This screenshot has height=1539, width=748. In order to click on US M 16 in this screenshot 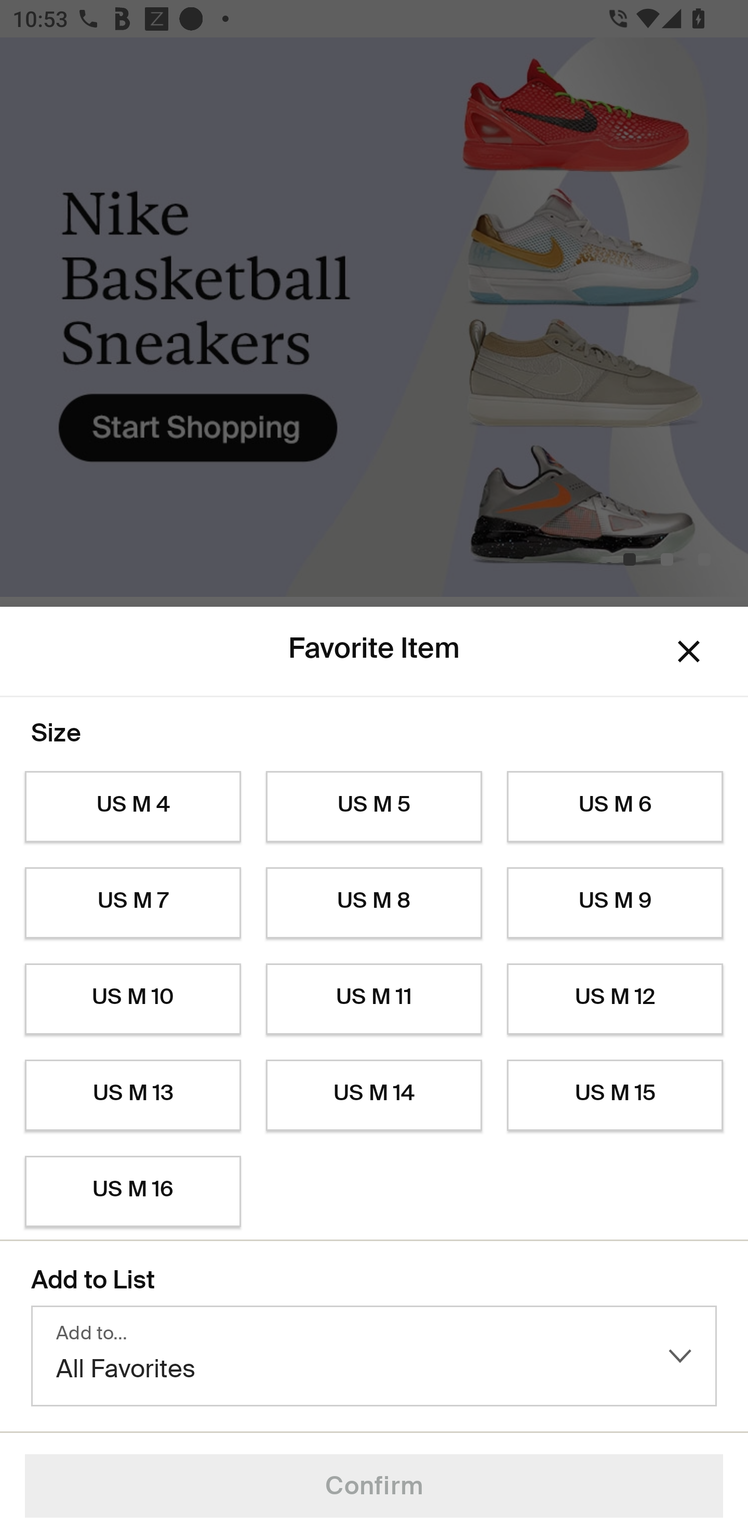, I will do `click(132, 1192)`.